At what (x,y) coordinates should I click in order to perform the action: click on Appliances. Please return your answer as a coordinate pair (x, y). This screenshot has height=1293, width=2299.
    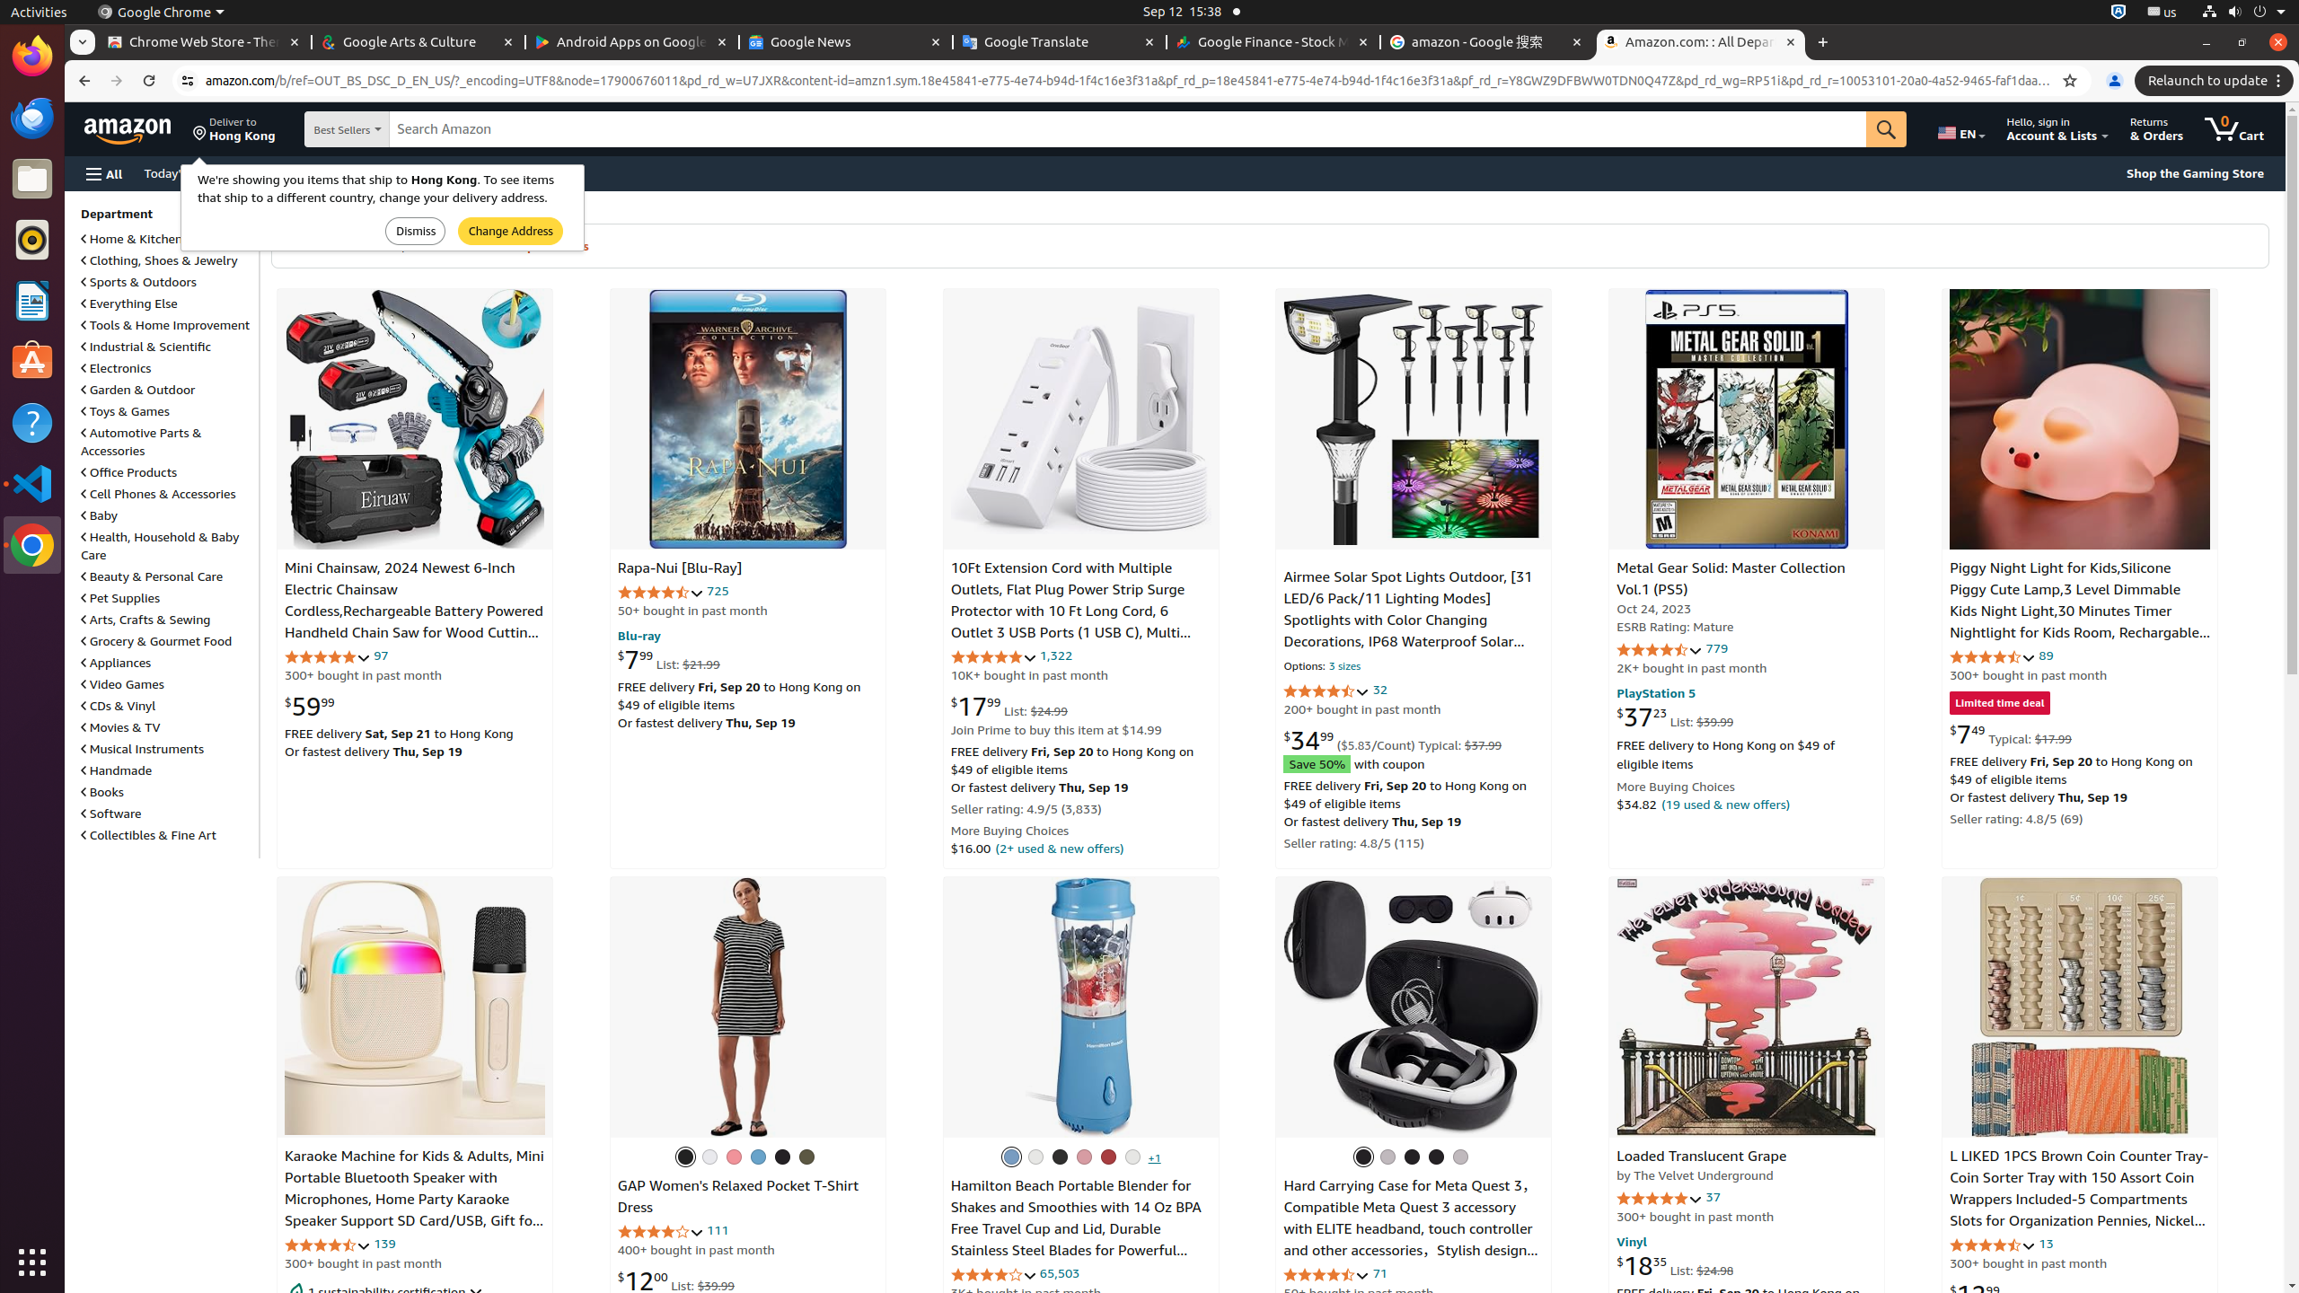
    Looking at the image, I should click on (117, 663).